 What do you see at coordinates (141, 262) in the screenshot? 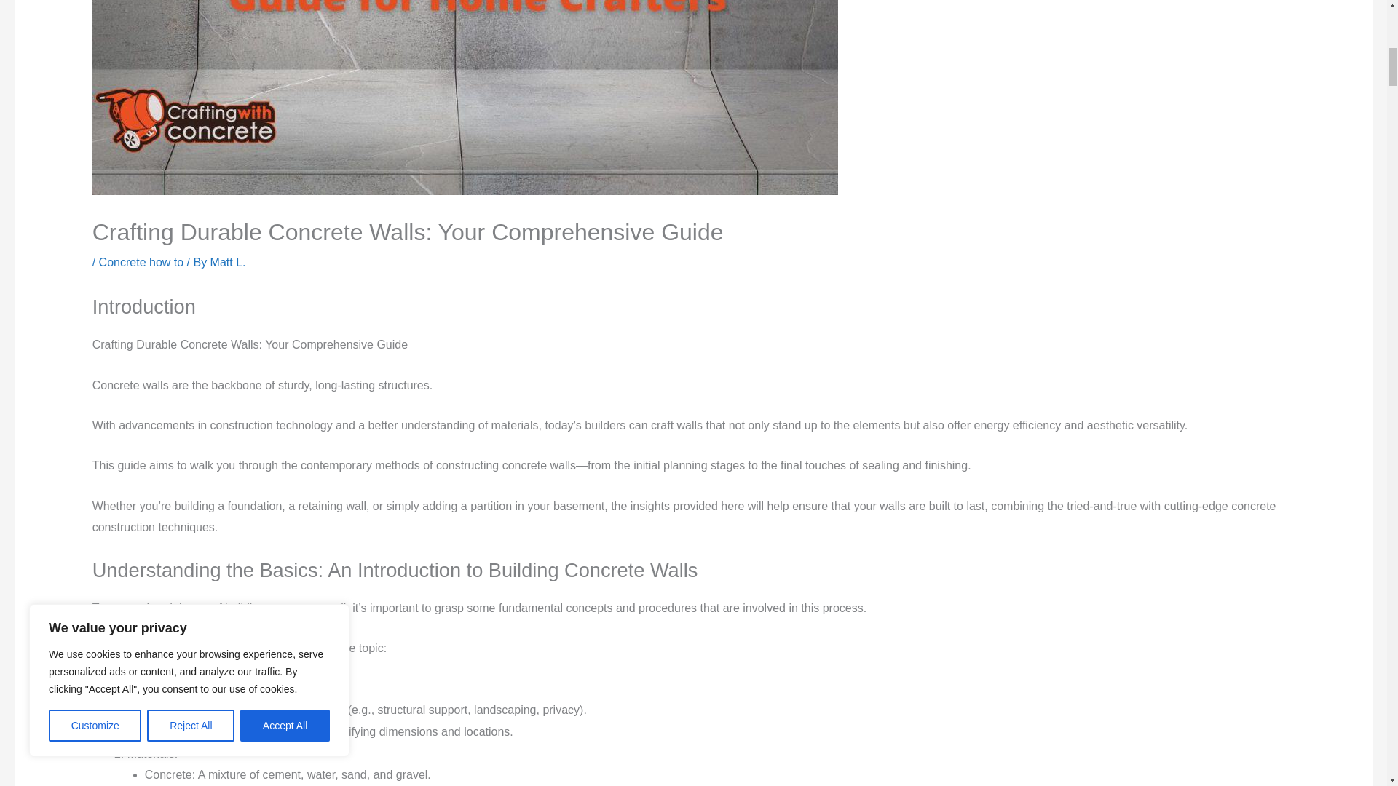
I see `Concrete how to` at bounding box center [141, 262].